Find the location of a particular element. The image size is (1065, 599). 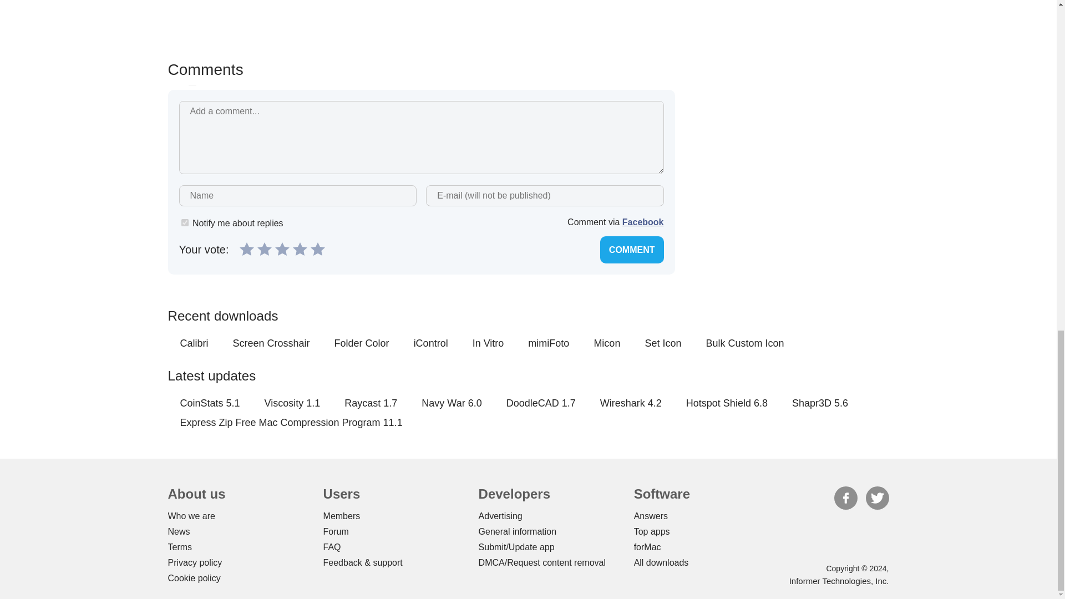

iControl is located at coordinates (431, 343).